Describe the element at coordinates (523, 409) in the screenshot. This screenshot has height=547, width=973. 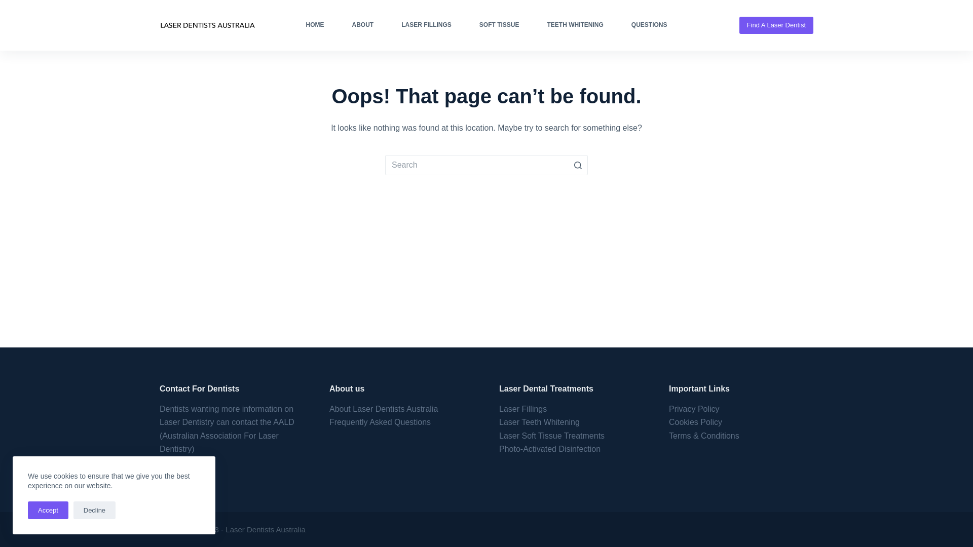
I see `Laser Fillings` at that location.